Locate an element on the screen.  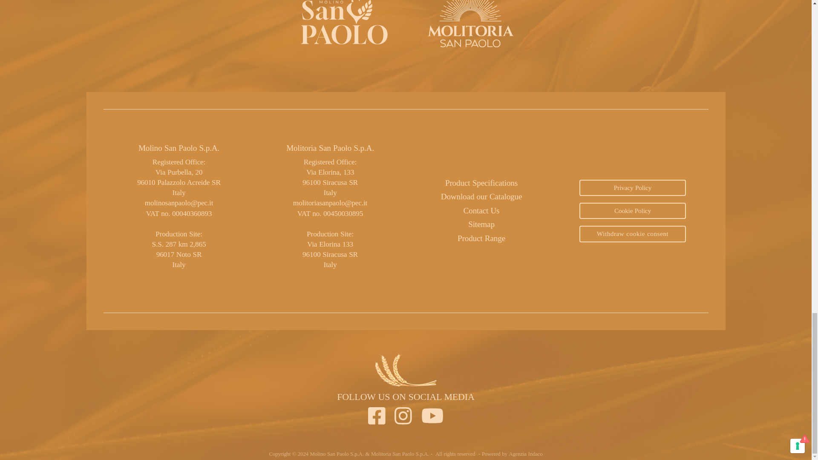
Privacy Policy is located at coordinates (632, 188).